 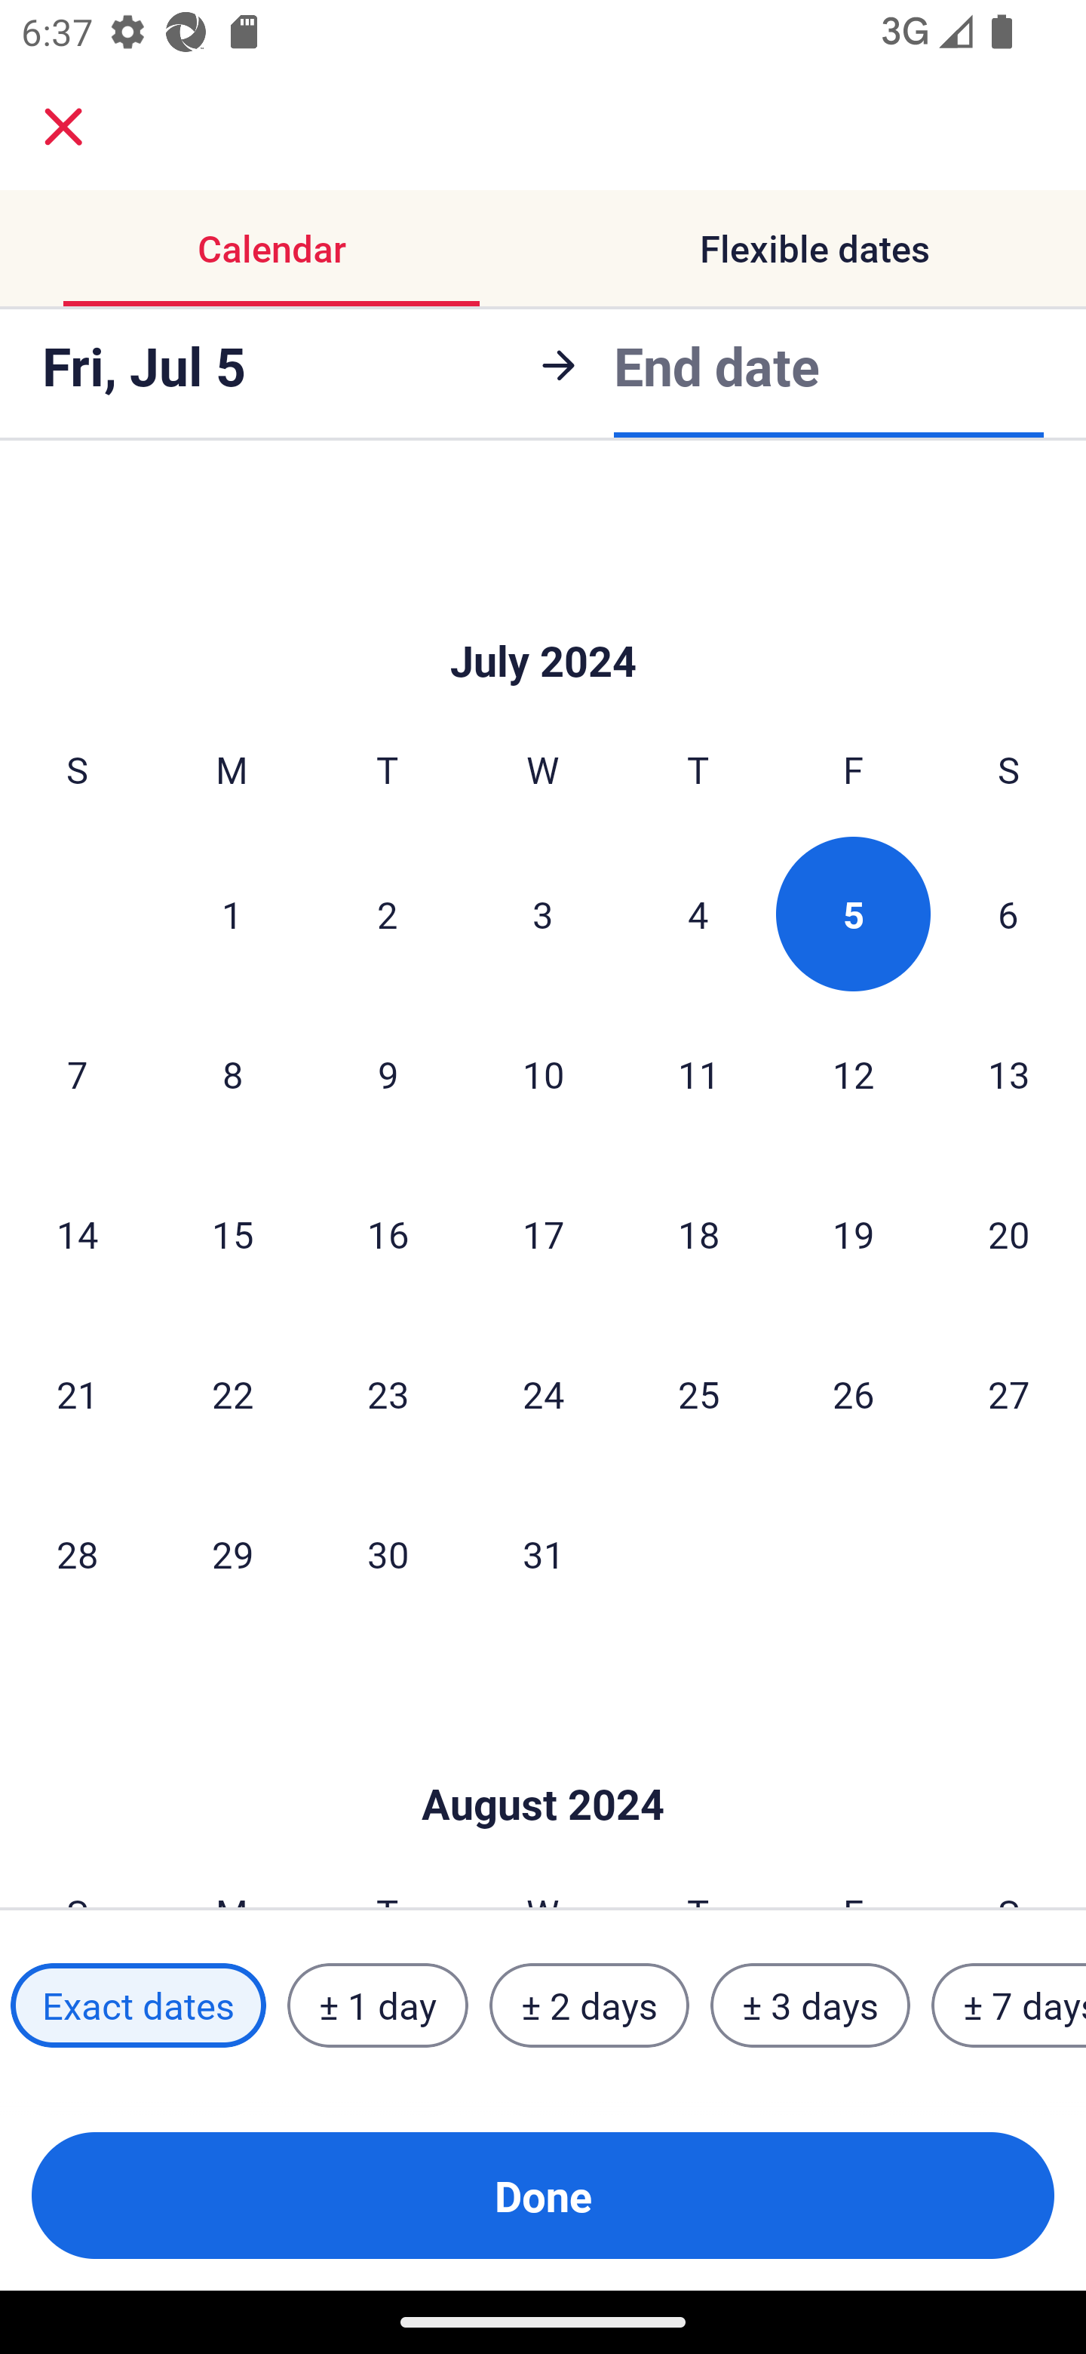 I want to click on End date, so click(x=716, y=365).